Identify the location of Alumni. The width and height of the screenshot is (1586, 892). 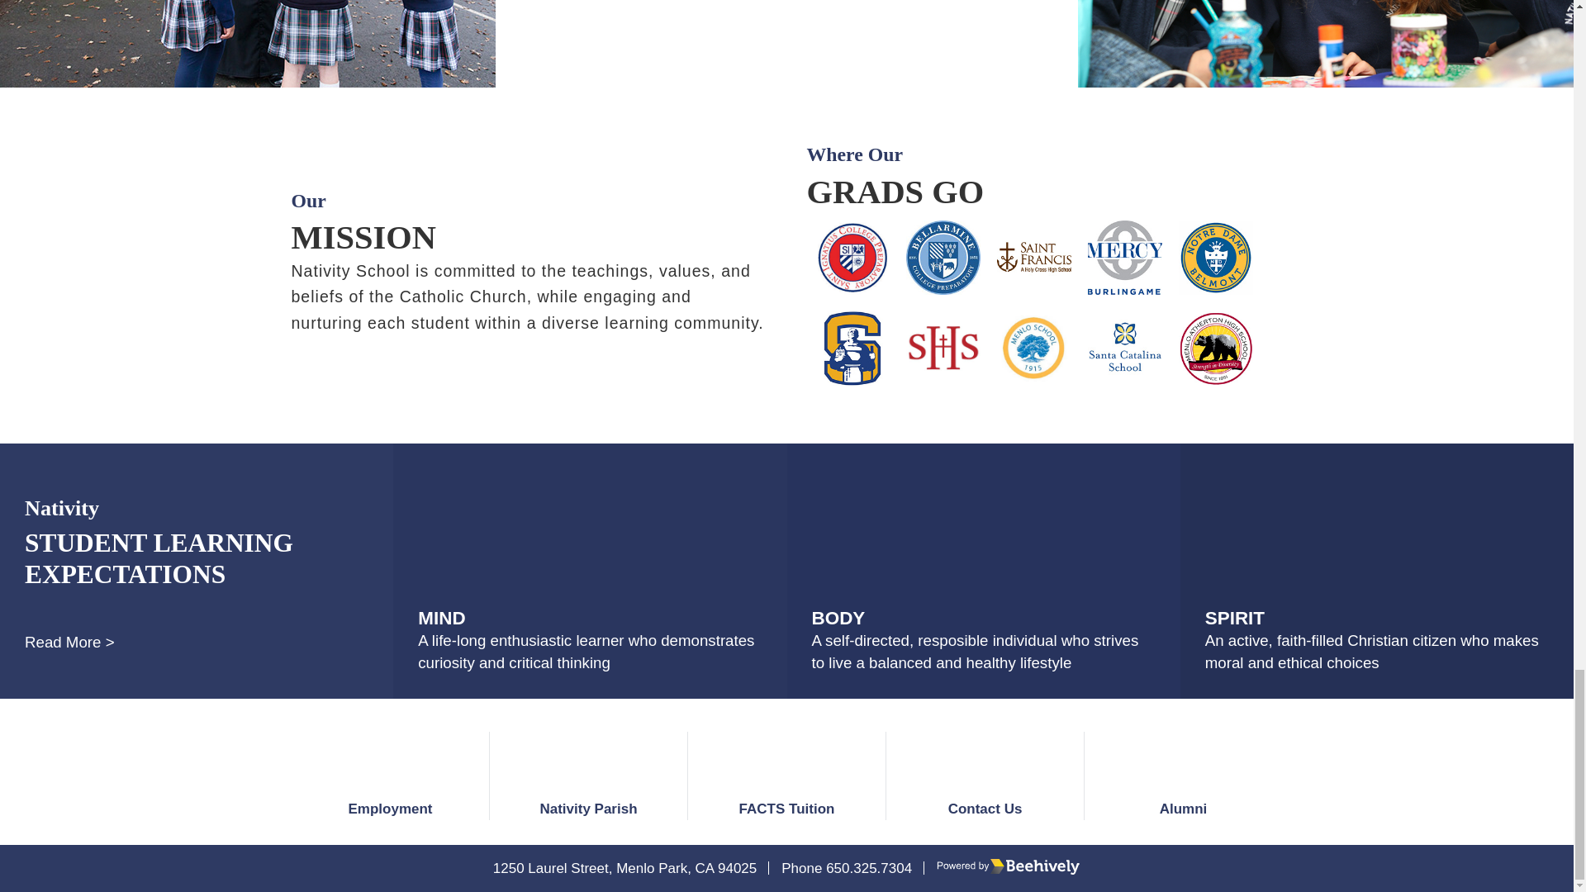
(1182, 775).